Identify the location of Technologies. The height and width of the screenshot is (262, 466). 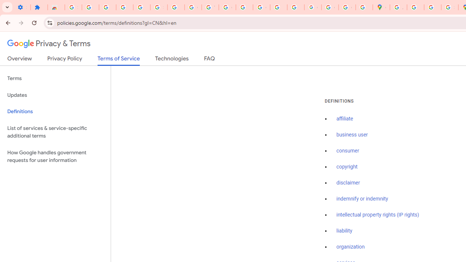
(172, 60).